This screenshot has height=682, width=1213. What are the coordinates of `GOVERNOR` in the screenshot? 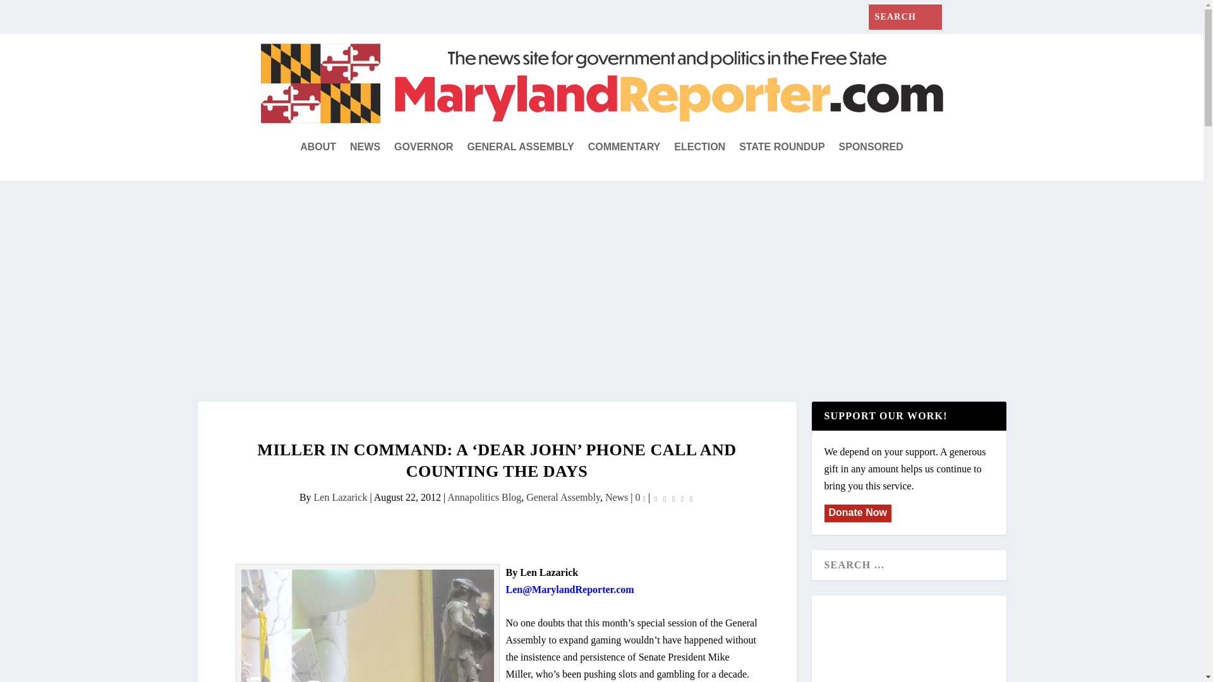 It's located at (423, 147).